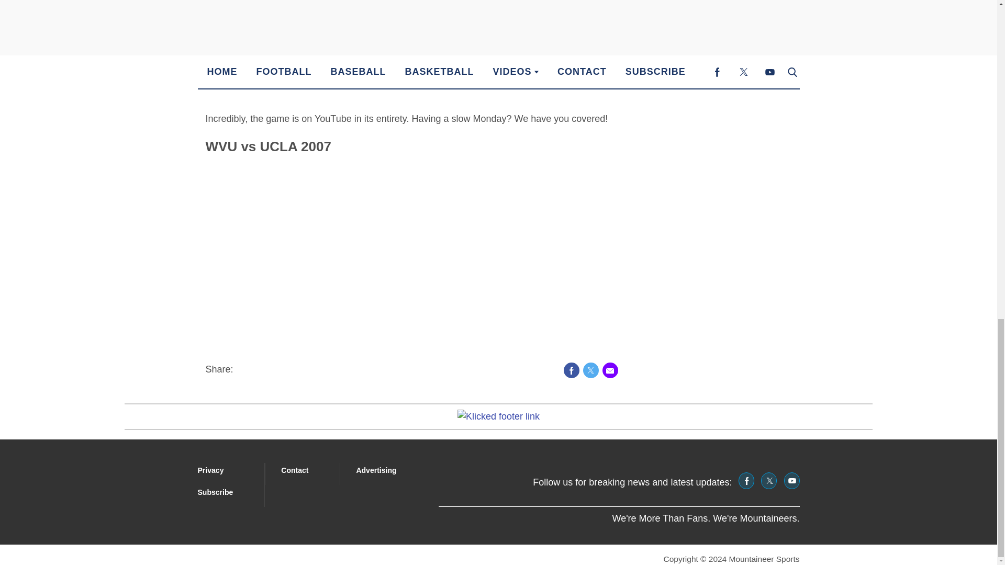 This screenshot has width=1005, height=565. Describe the element at coordinates (211, 470) in the screenshot. I see `Privacy` at that location.